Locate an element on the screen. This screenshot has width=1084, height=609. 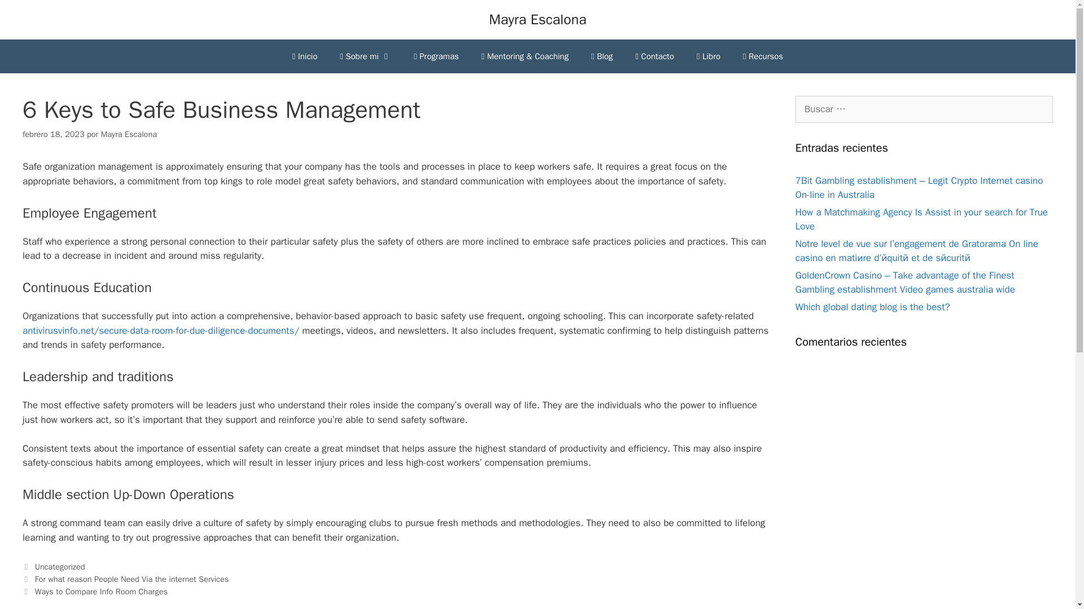
Blog is located at coordinates (602, 56).